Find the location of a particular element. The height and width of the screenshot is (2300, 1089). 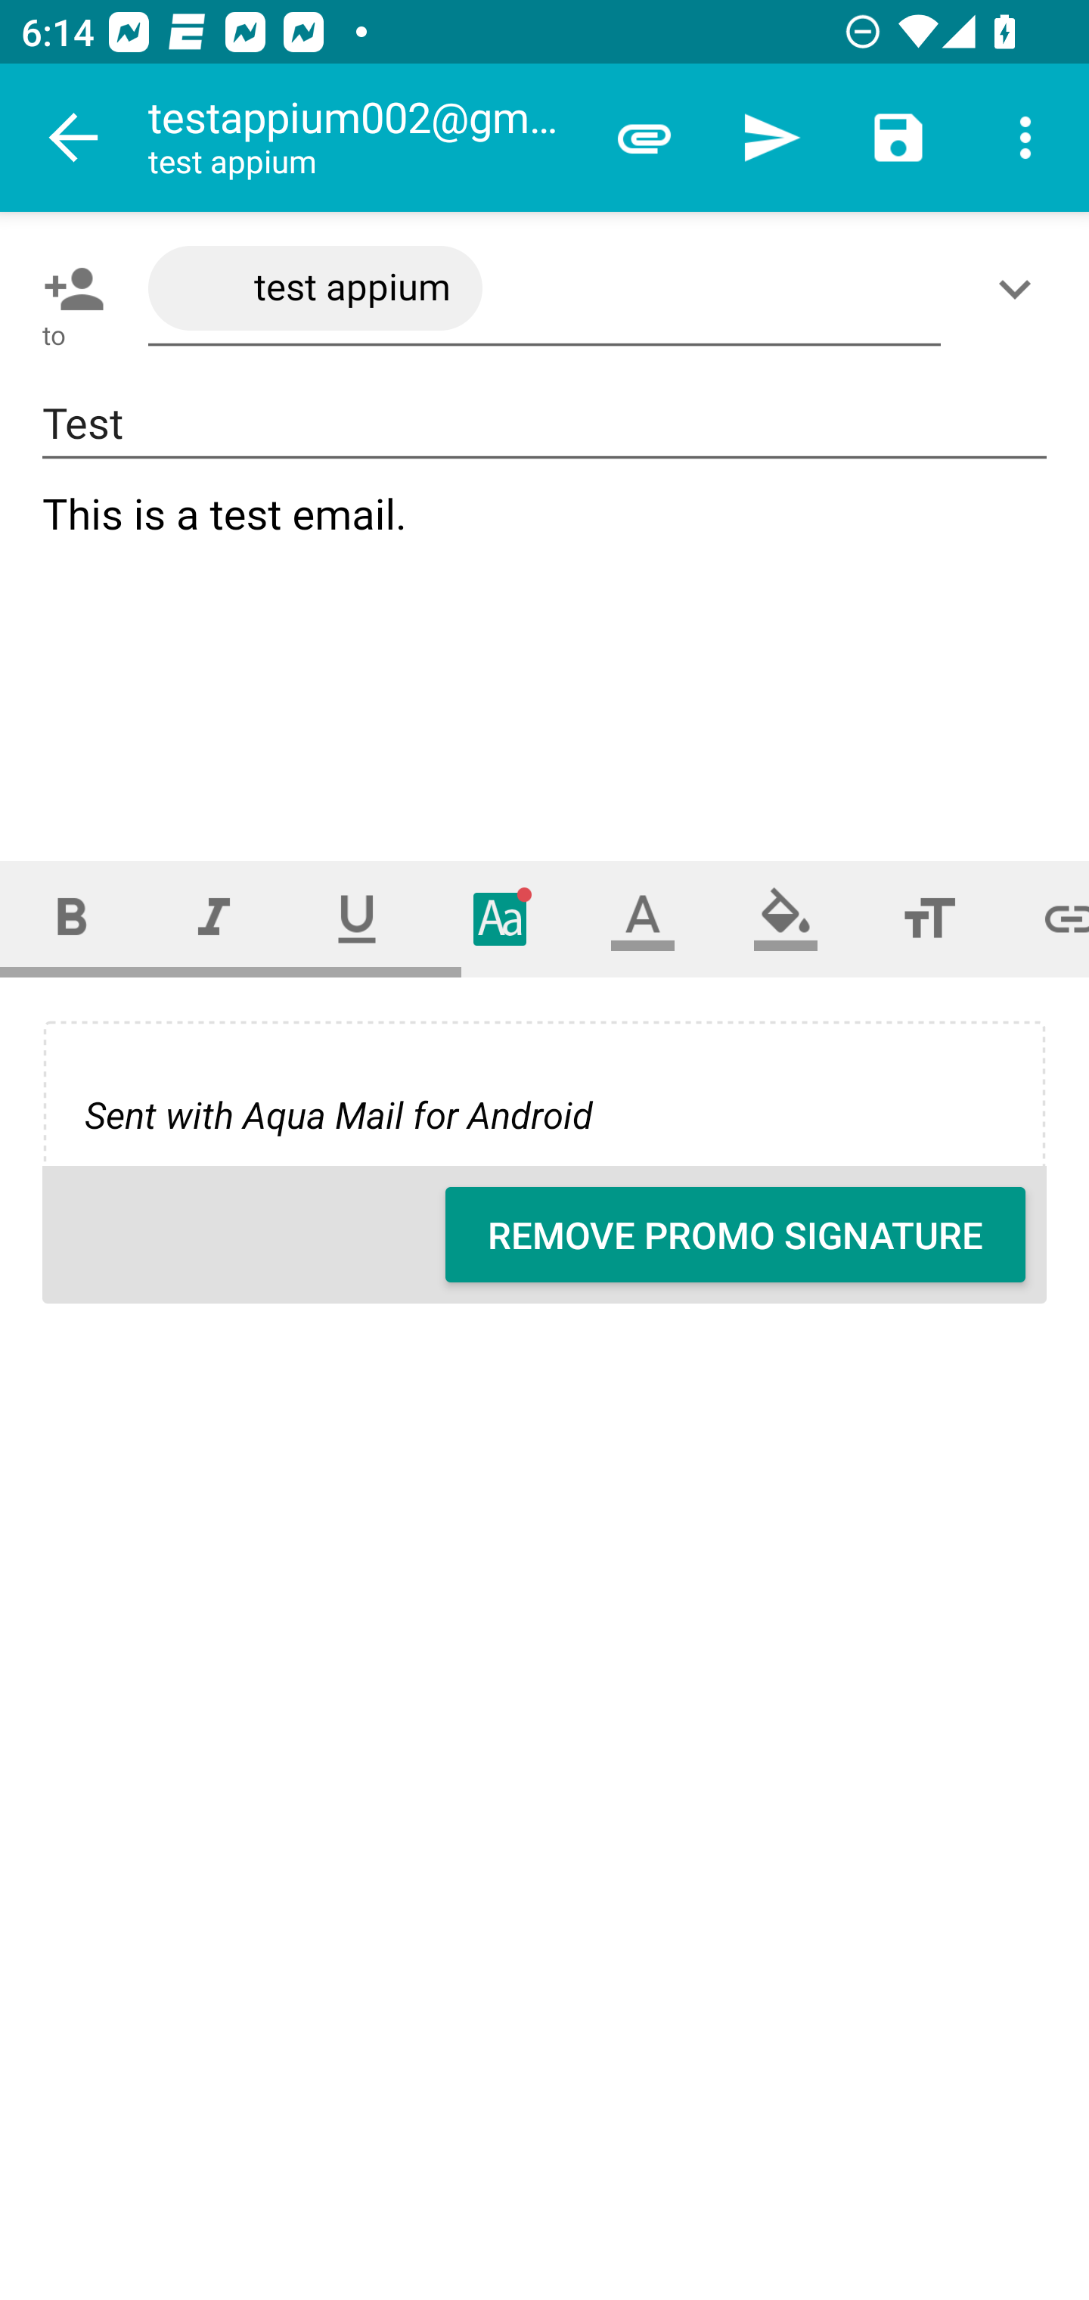

test appium <testappium002@gmail.com>,  is located at coordinates (544, 289).